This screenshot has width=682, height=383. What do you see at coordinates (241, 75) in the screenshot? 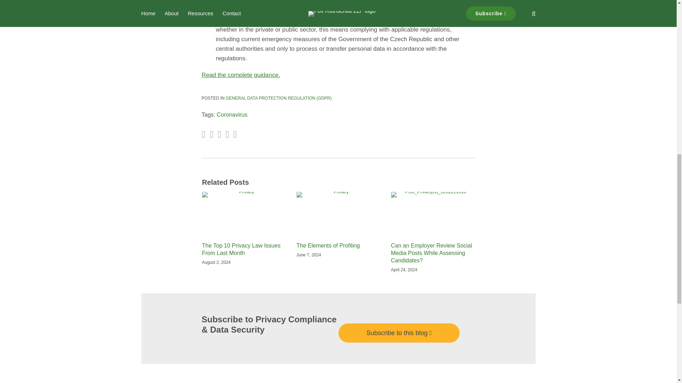
I see `Read the complete guidance.` at bounding box center [241, 75].